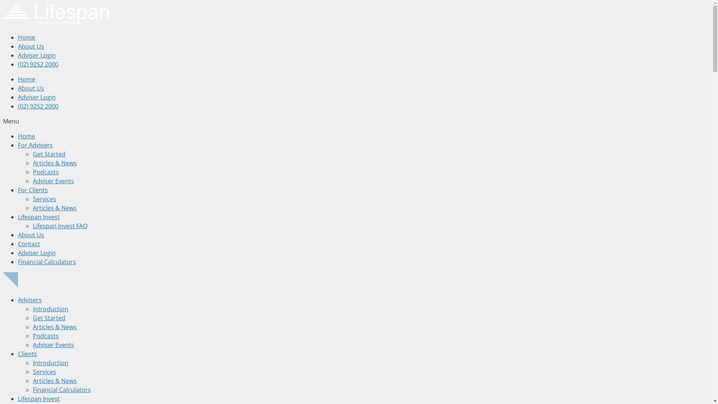  What do you see at coordinates (30, 300) in the screenshot?
I see `Advisers` at bounding box center [30, 300].